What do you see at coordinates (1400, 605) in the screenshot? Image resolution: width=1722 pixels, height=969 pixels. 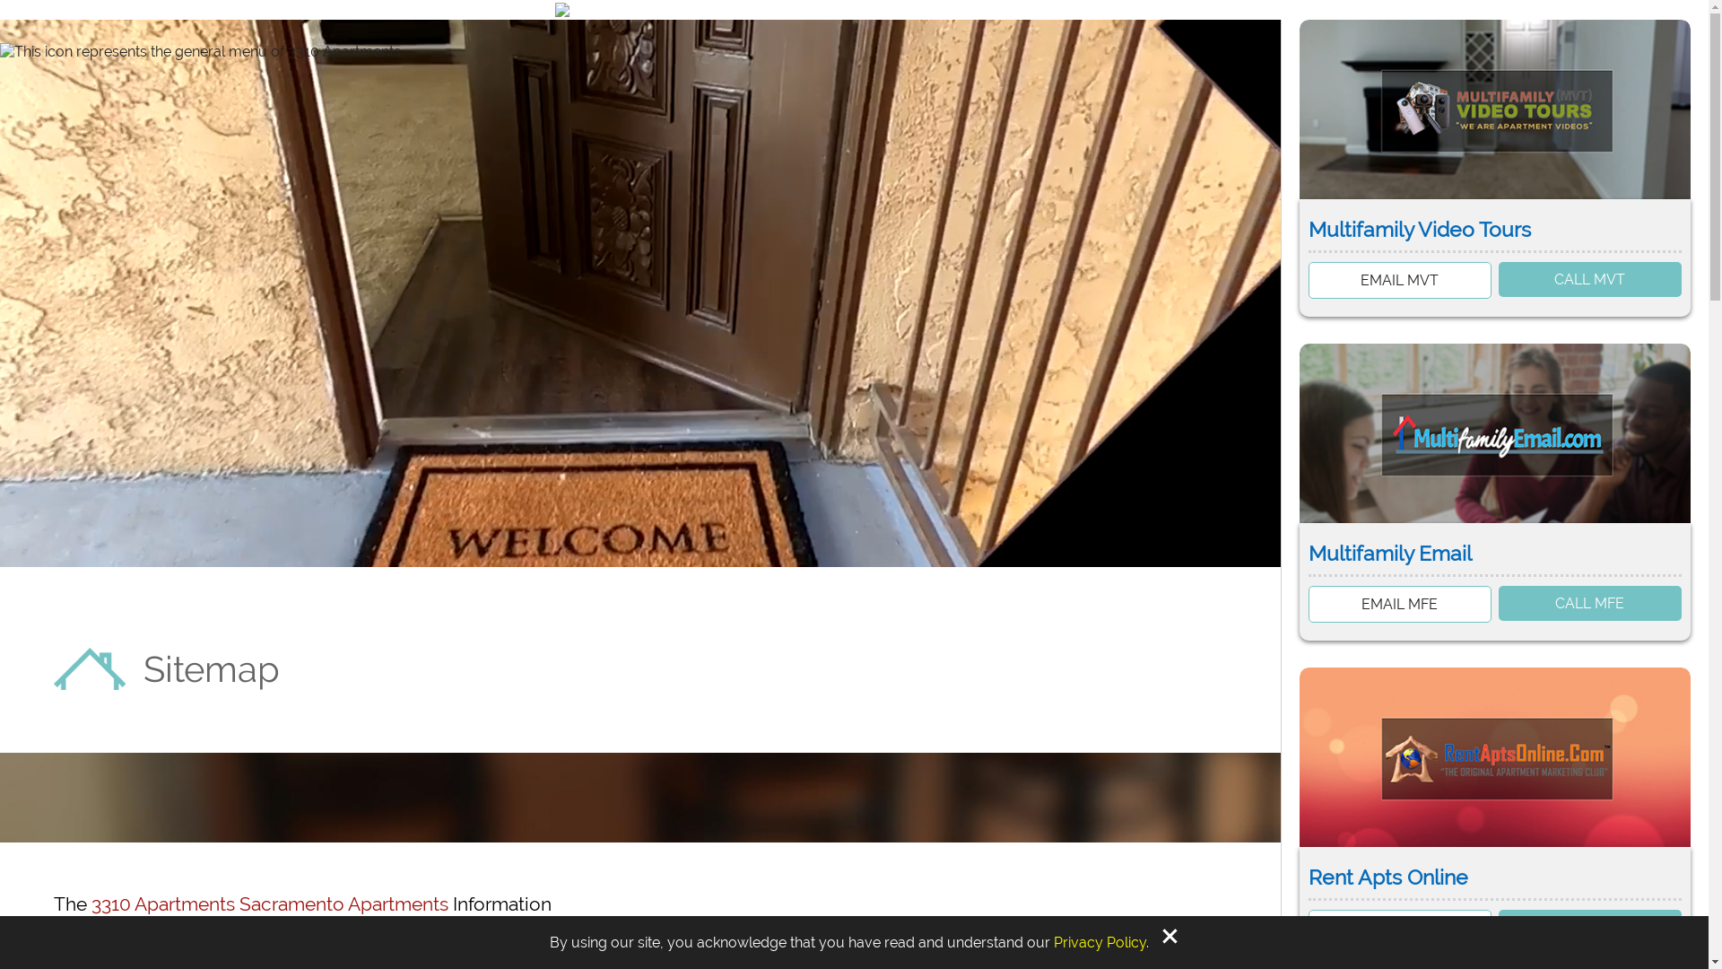 I see `EMAIL MFE` at bounding box center [1400, 605].